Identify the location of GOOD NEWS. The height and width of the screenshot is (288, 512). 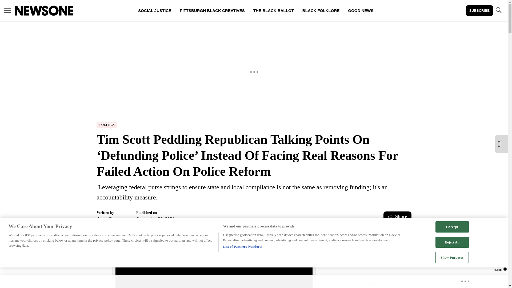
(361, 11).